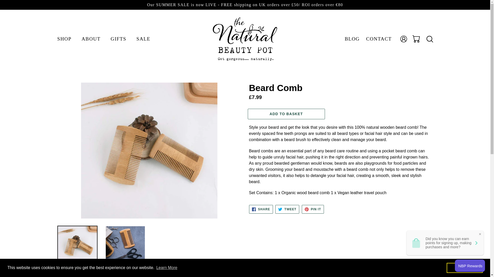 Image resolution: width=494 pixels, height=277 pixels. What do you see at coordinates (352, 39) in the screenshot?
I see `BLOG` at bounding box center [352, 39].